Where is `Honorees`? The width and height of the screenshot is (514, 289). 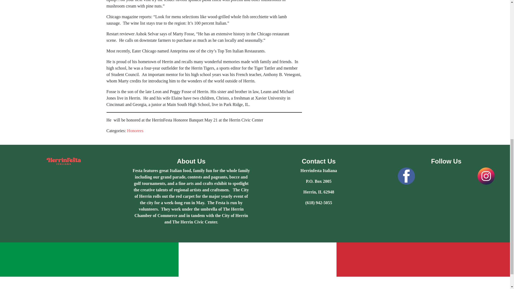 Honorees is located at coordinates (135, 131).